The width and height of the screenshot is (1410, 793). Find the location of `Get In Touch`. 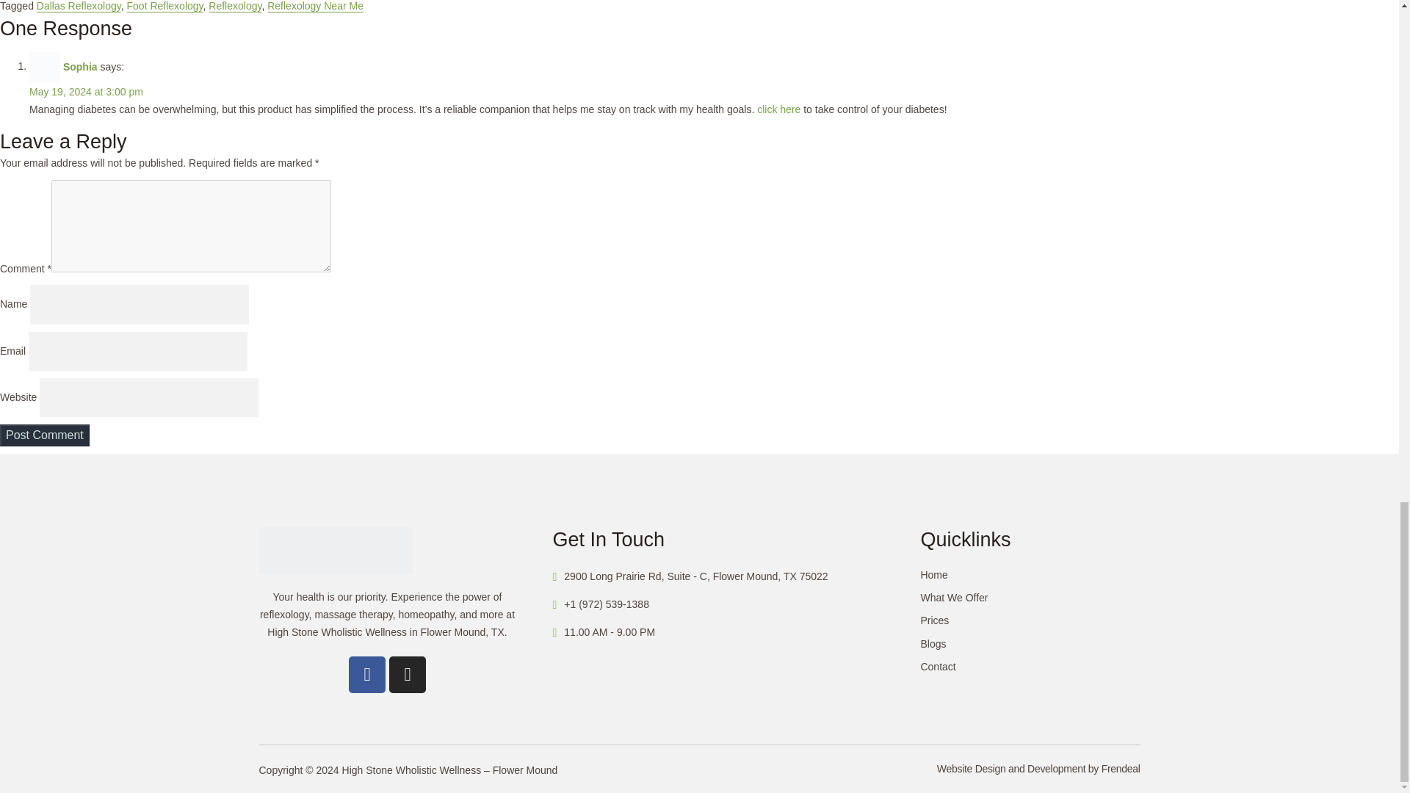

Get In Touch is located at coordinates (736, 540).